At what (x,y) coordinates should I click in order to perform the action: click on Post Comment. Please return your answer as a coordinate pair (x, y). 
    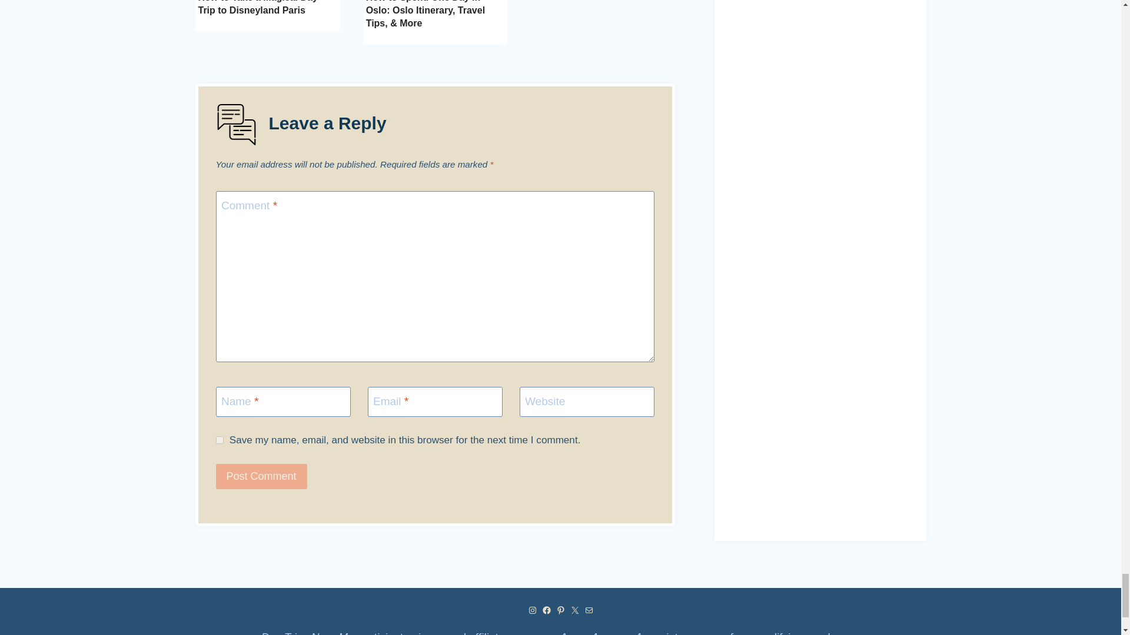
    Looking at the image, I should click on (261, 476).